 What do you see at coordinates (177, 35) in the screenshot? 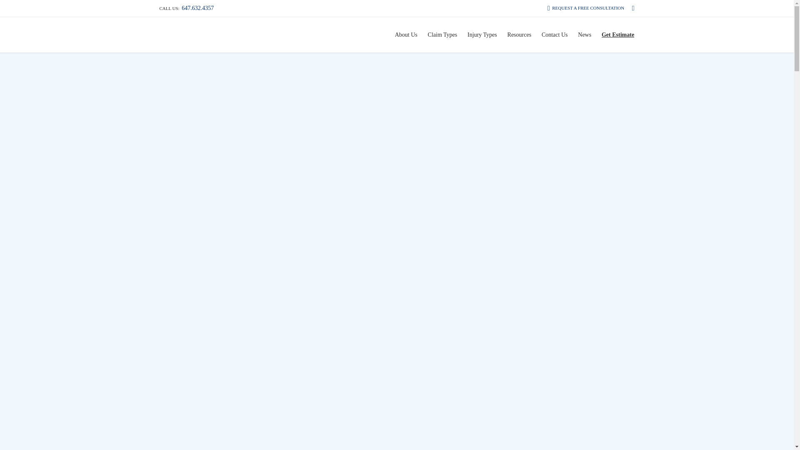
I see `Claim Accident Services` at bounding box center [177, 35].